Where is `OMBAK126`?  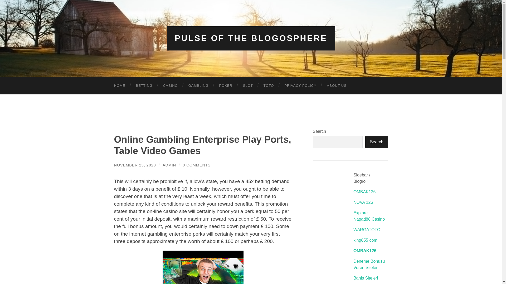 OMBAK126 is located at coordinates (364, 192).